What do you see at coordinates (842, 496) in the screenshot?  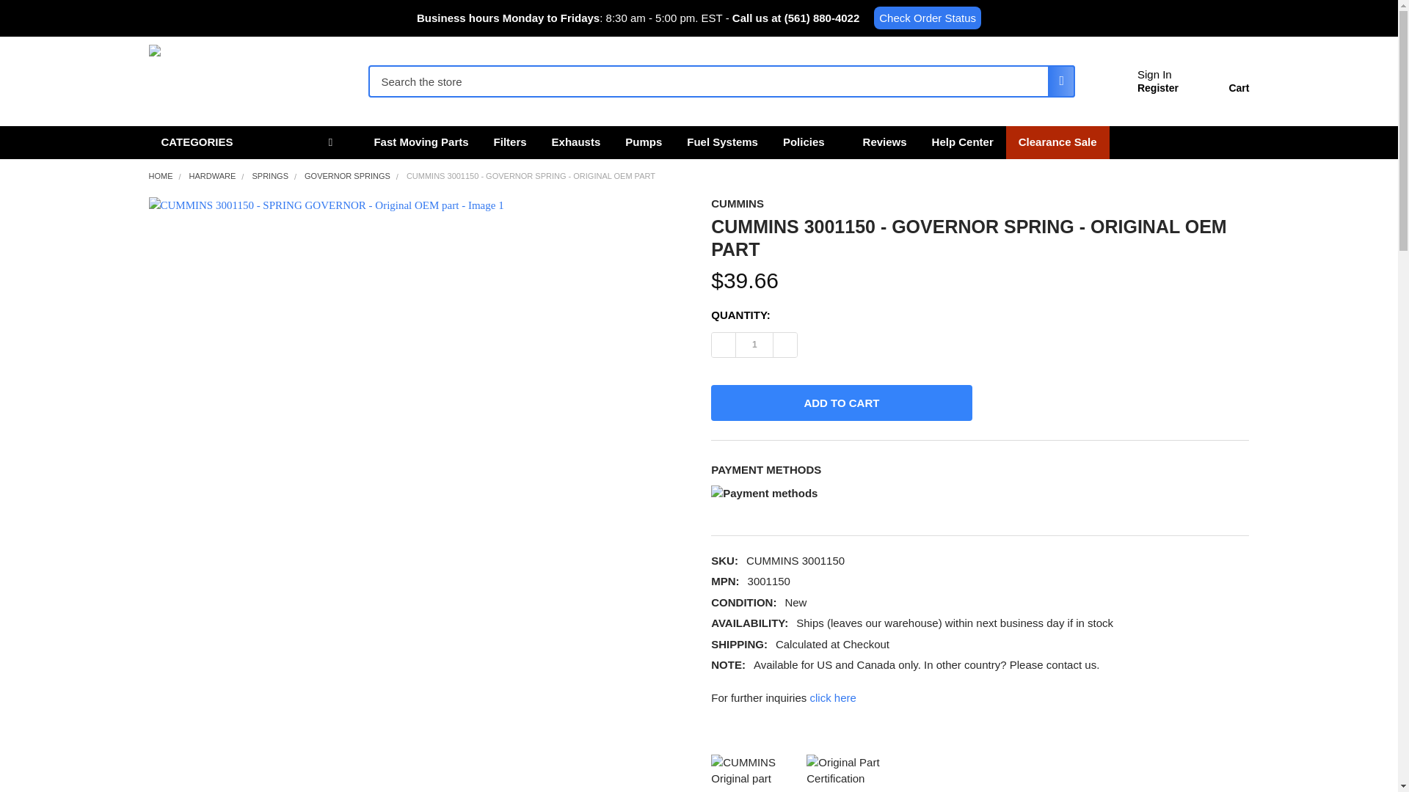 I see `Payment Methods` at bounding box center [842, 496].